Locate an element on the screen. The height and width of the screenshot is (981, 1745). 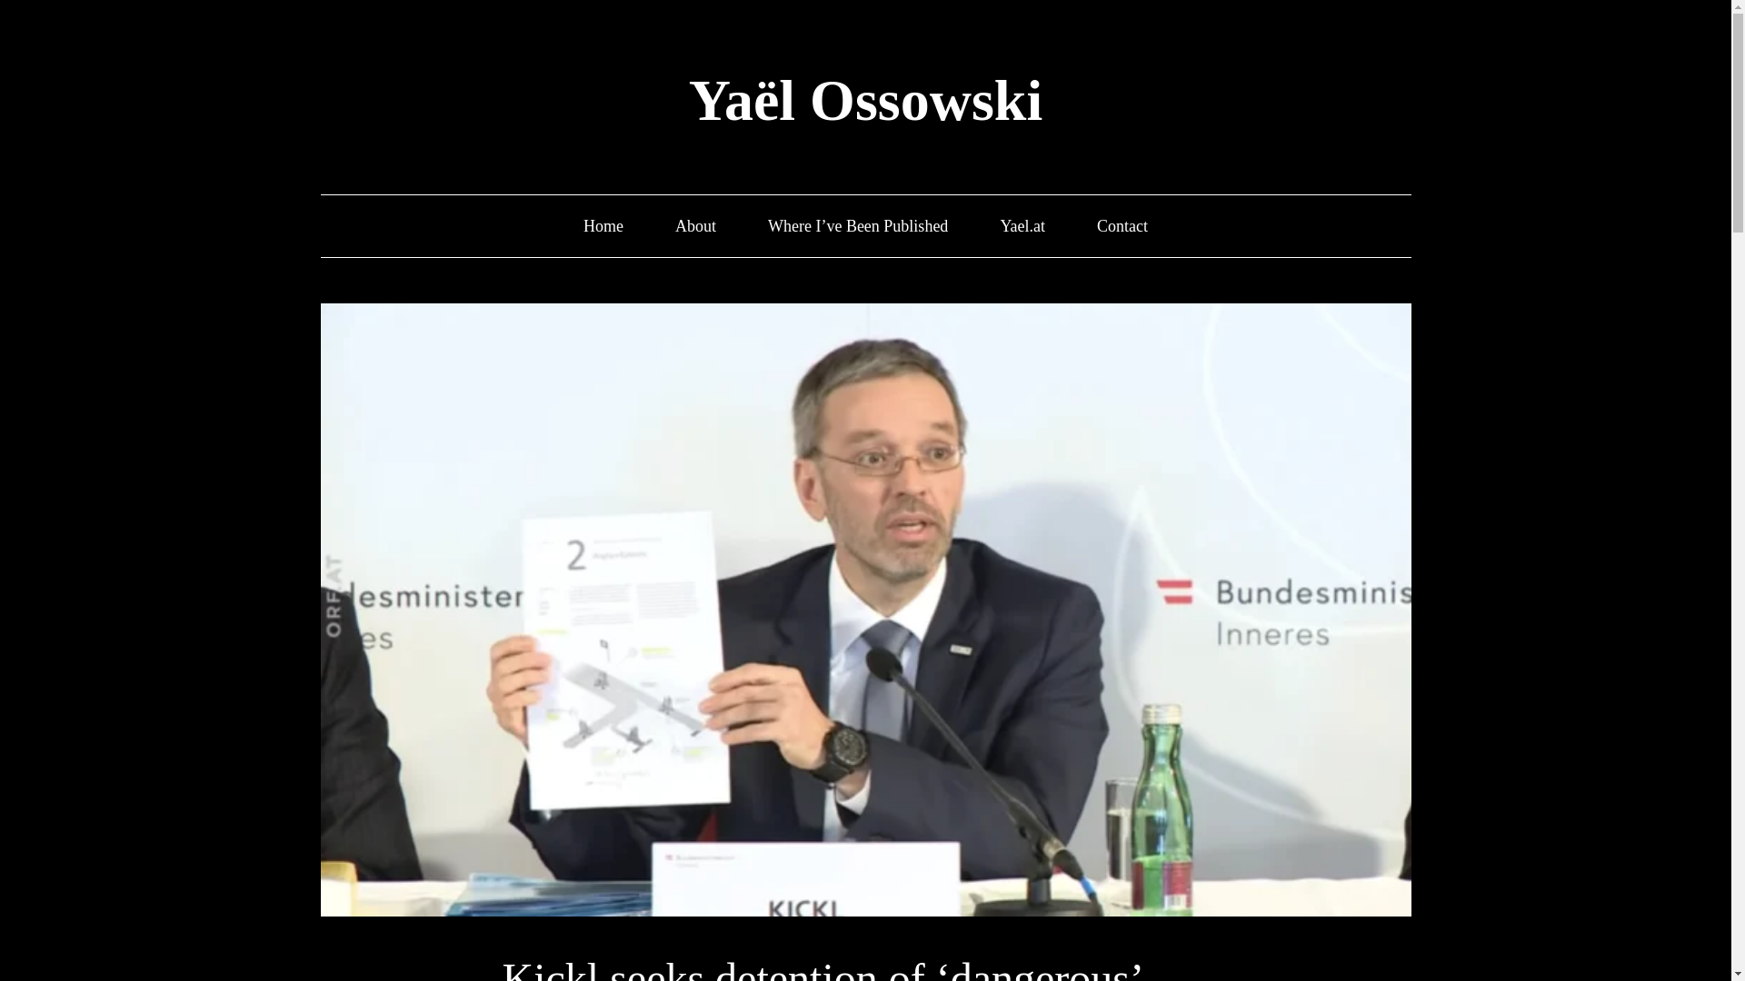
About is located at coordinates (695, 226).